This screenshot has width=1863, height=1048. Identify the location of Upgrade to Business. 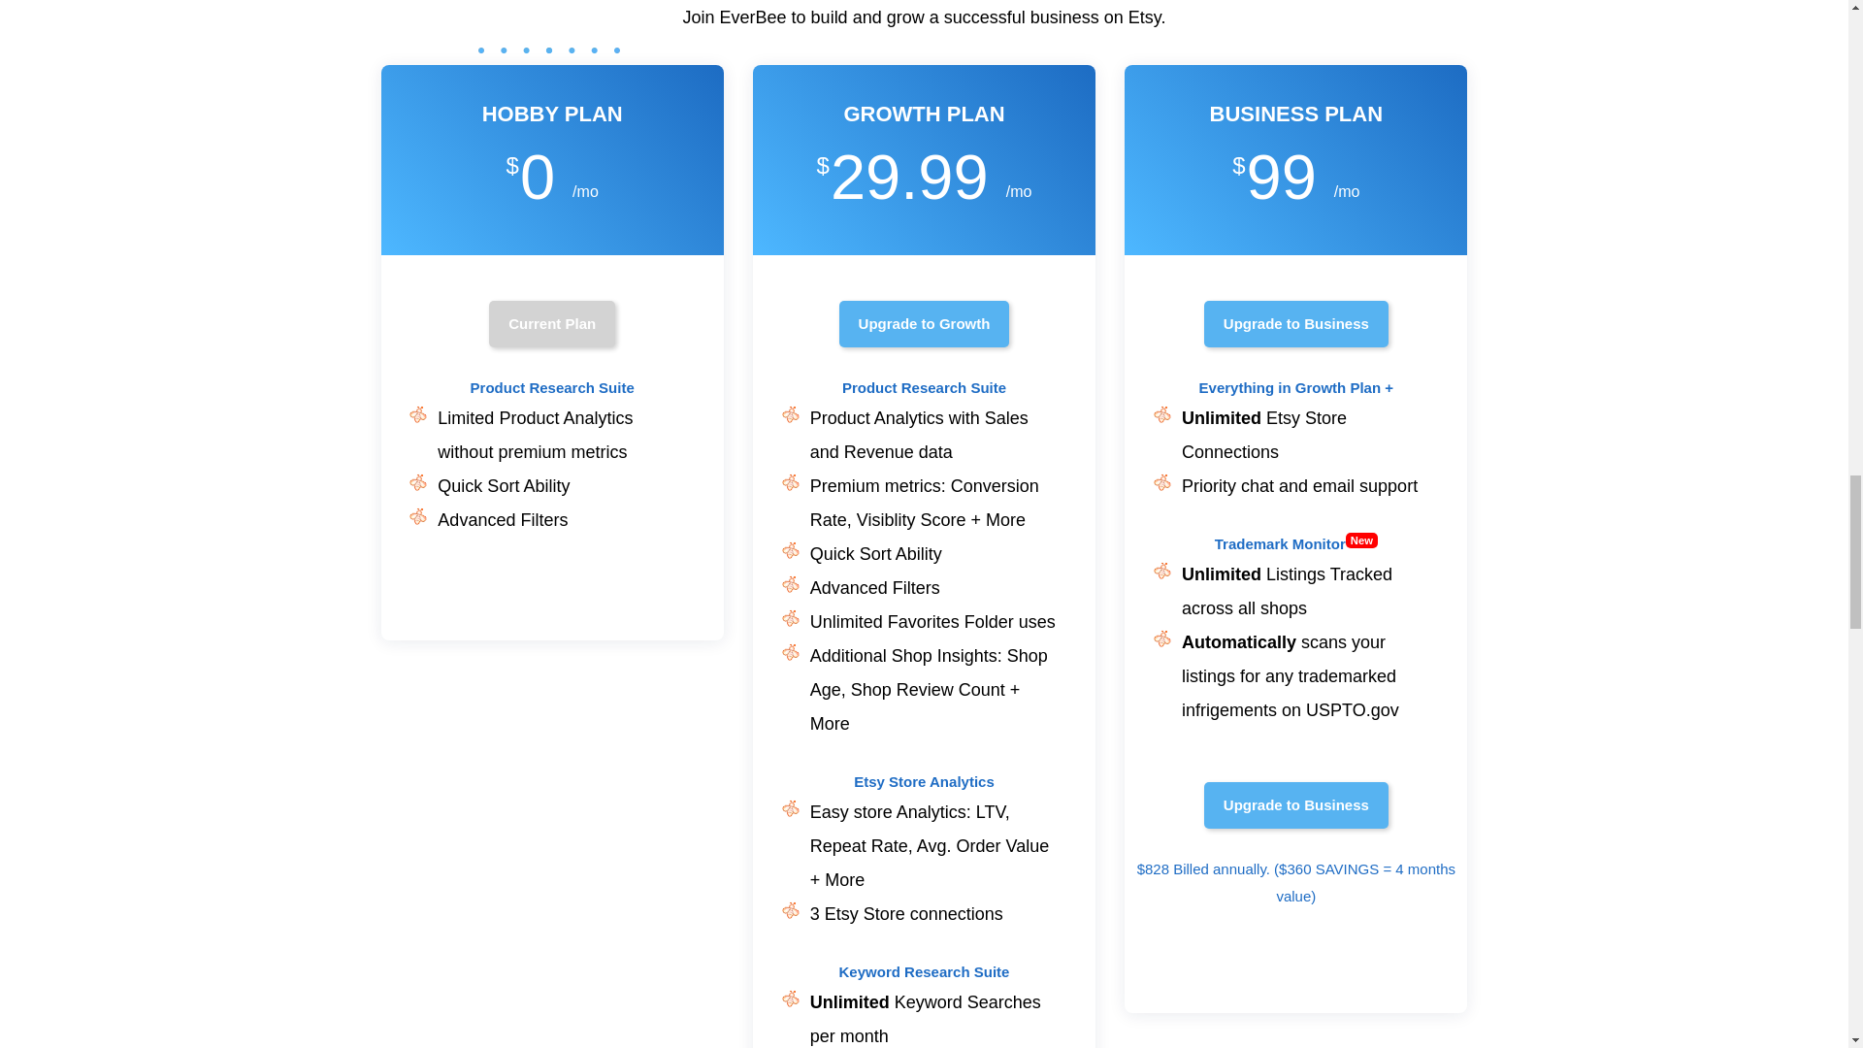
(1295, 805).